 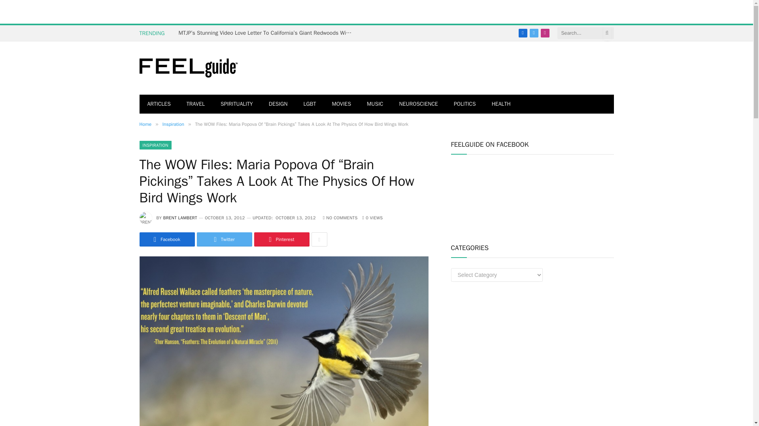 I want to click on HEALTH, so click(x=501, y=104).